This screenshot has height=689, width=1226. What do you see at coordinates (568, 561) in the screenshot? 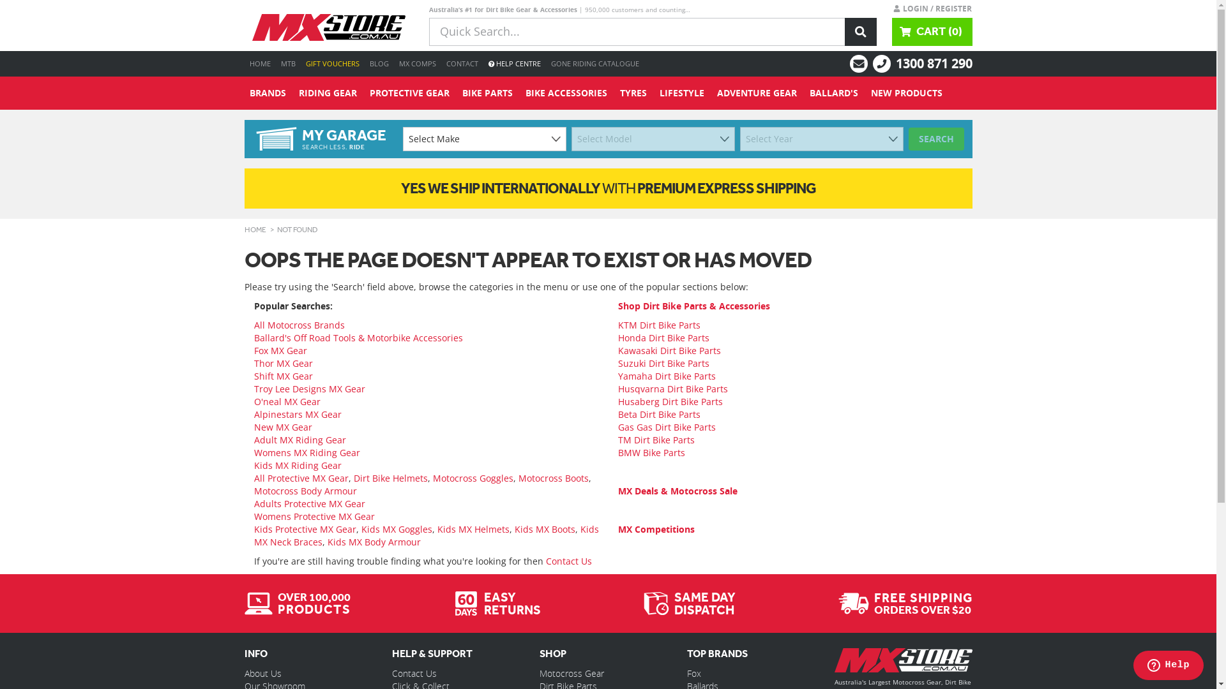
I see `Contact Us` at bounding box center [568, 561].